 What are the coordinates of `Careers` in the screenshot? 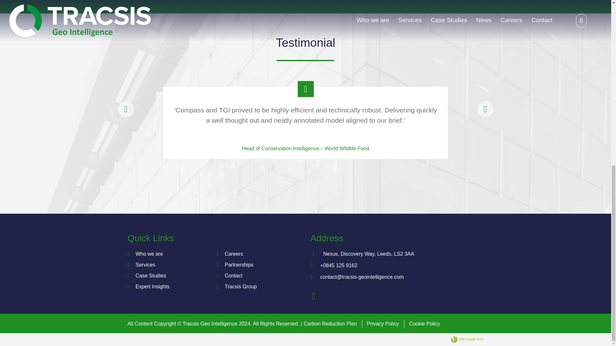 It's located at (234, 254).